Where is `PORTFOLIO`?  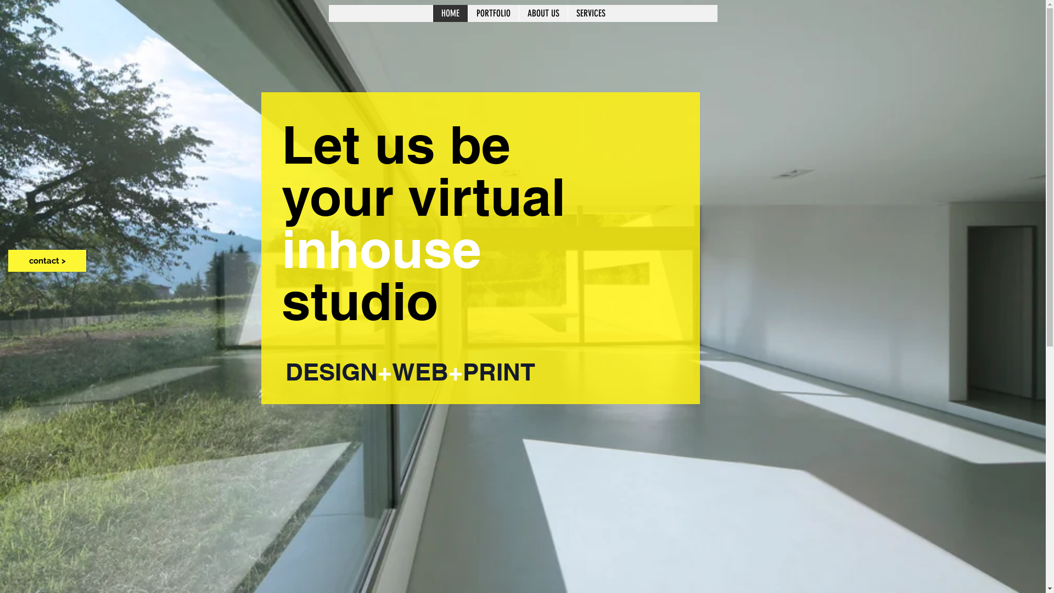
PORTFOLIO is located at coordinates (493, 13).